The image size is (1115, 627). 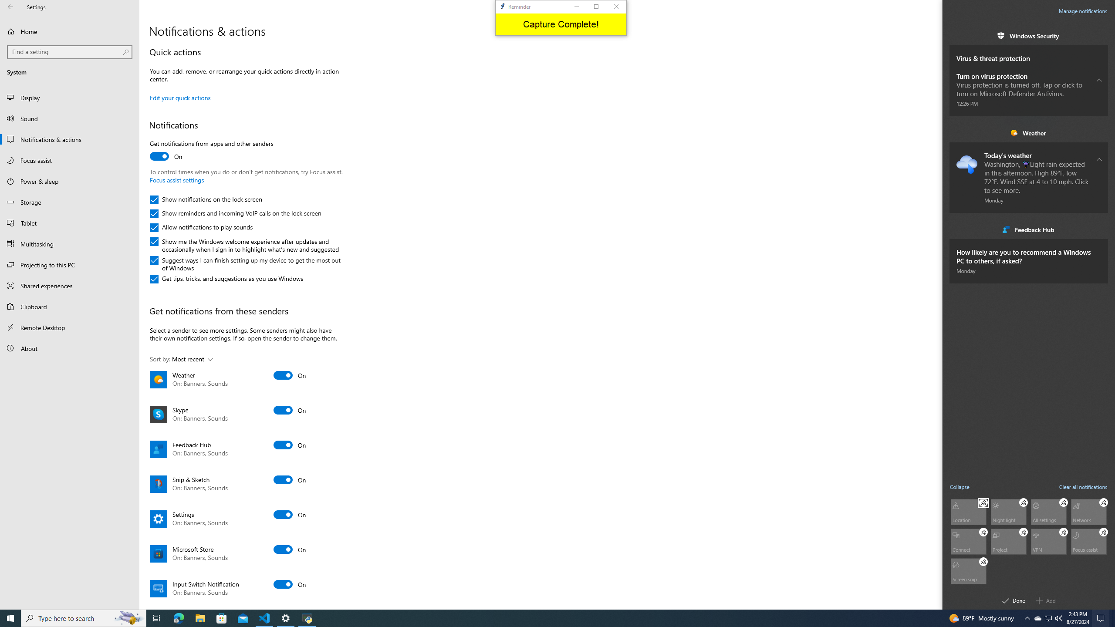 What do you see at coordinates (1099, 53) in the screenshot?
I see `Clear all notifications for Virus & threat protection` at bounding box center [1099, 53].